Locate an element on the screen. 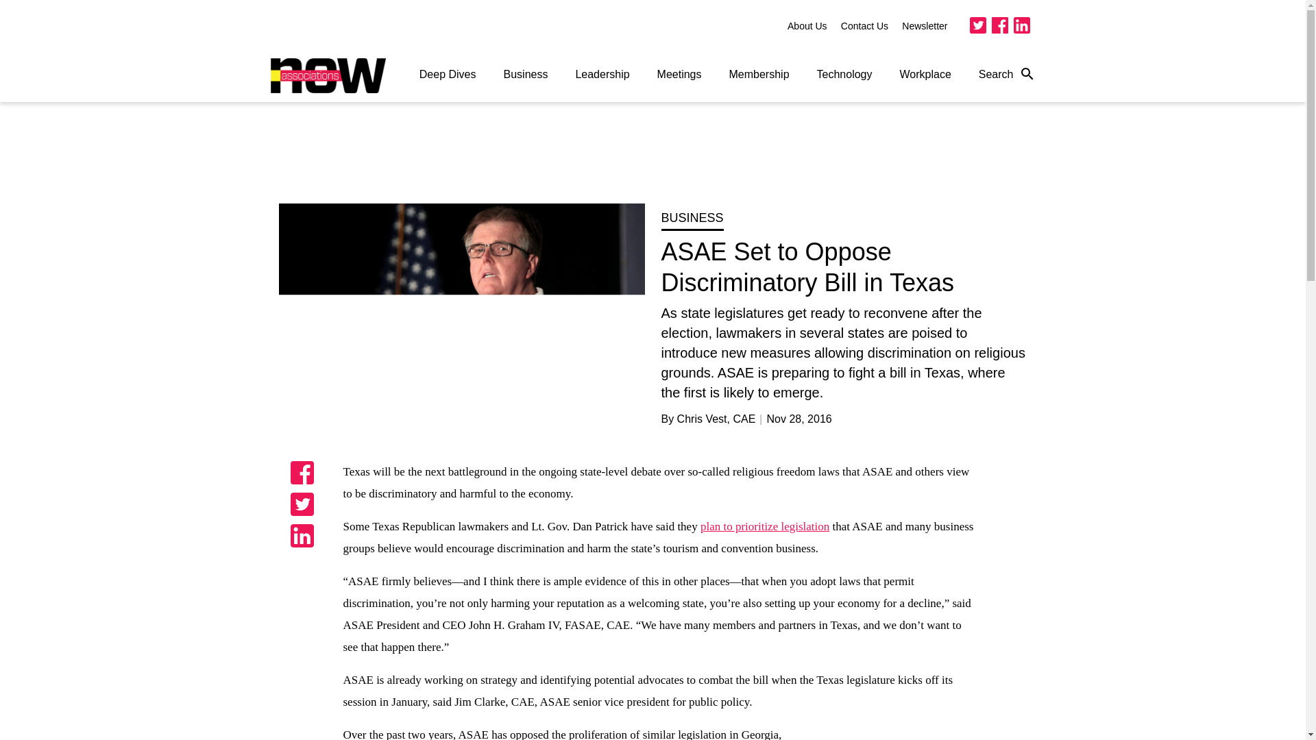  Share is located at coordinates (302, 536).